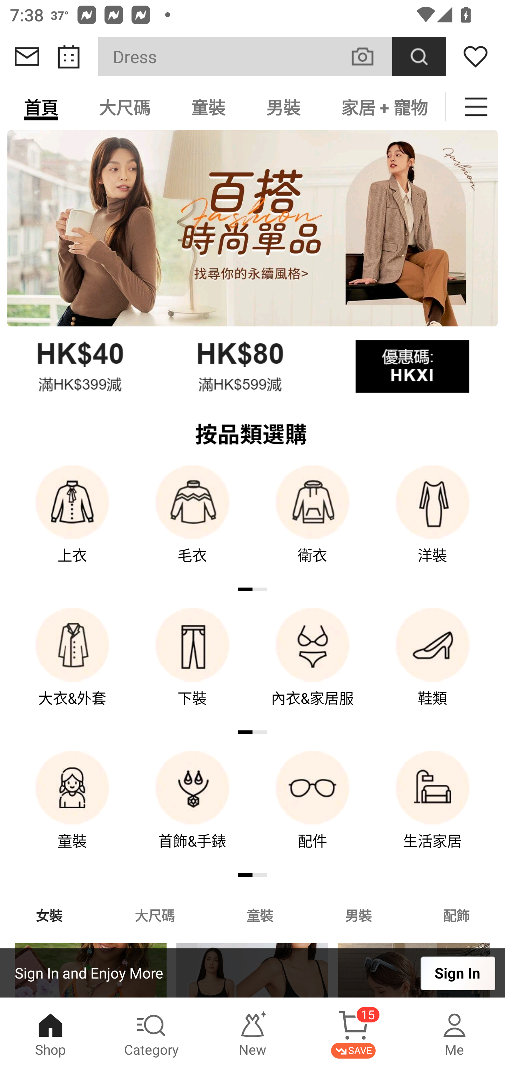 Image resolution: width=505 pixels, height=1067 pixels. Describe the element at coordinates (454, 1033) in the screenshot. I see `Me` at that location.